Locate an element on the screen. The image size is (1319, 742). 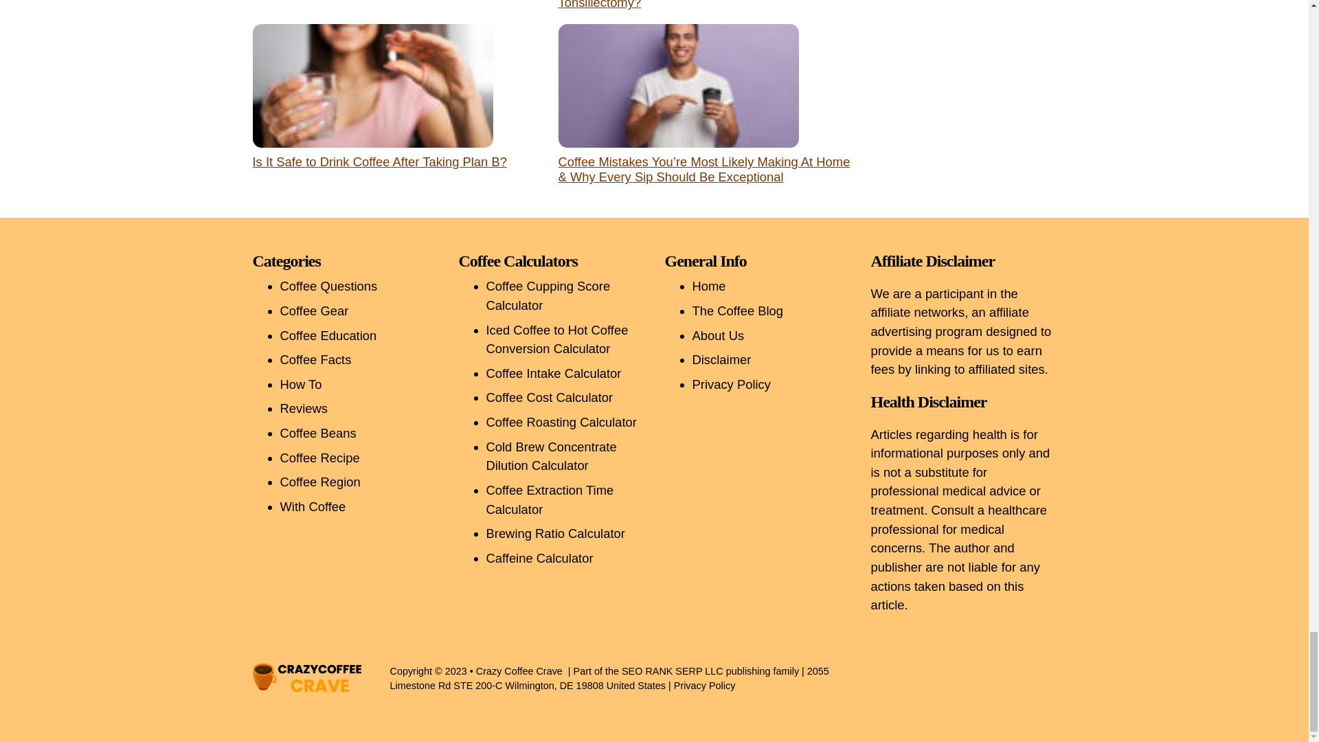
Is It Safe to Drink Coffee After Taking Plan B? is located at coordinates (379, 161).